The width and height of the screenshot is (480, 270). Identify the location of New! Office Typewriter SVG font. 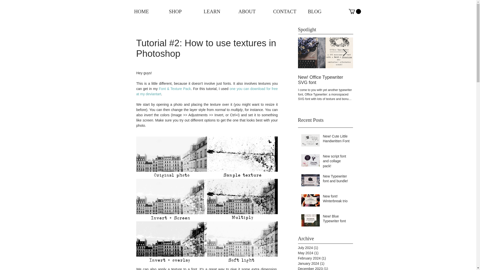
(325, 80).